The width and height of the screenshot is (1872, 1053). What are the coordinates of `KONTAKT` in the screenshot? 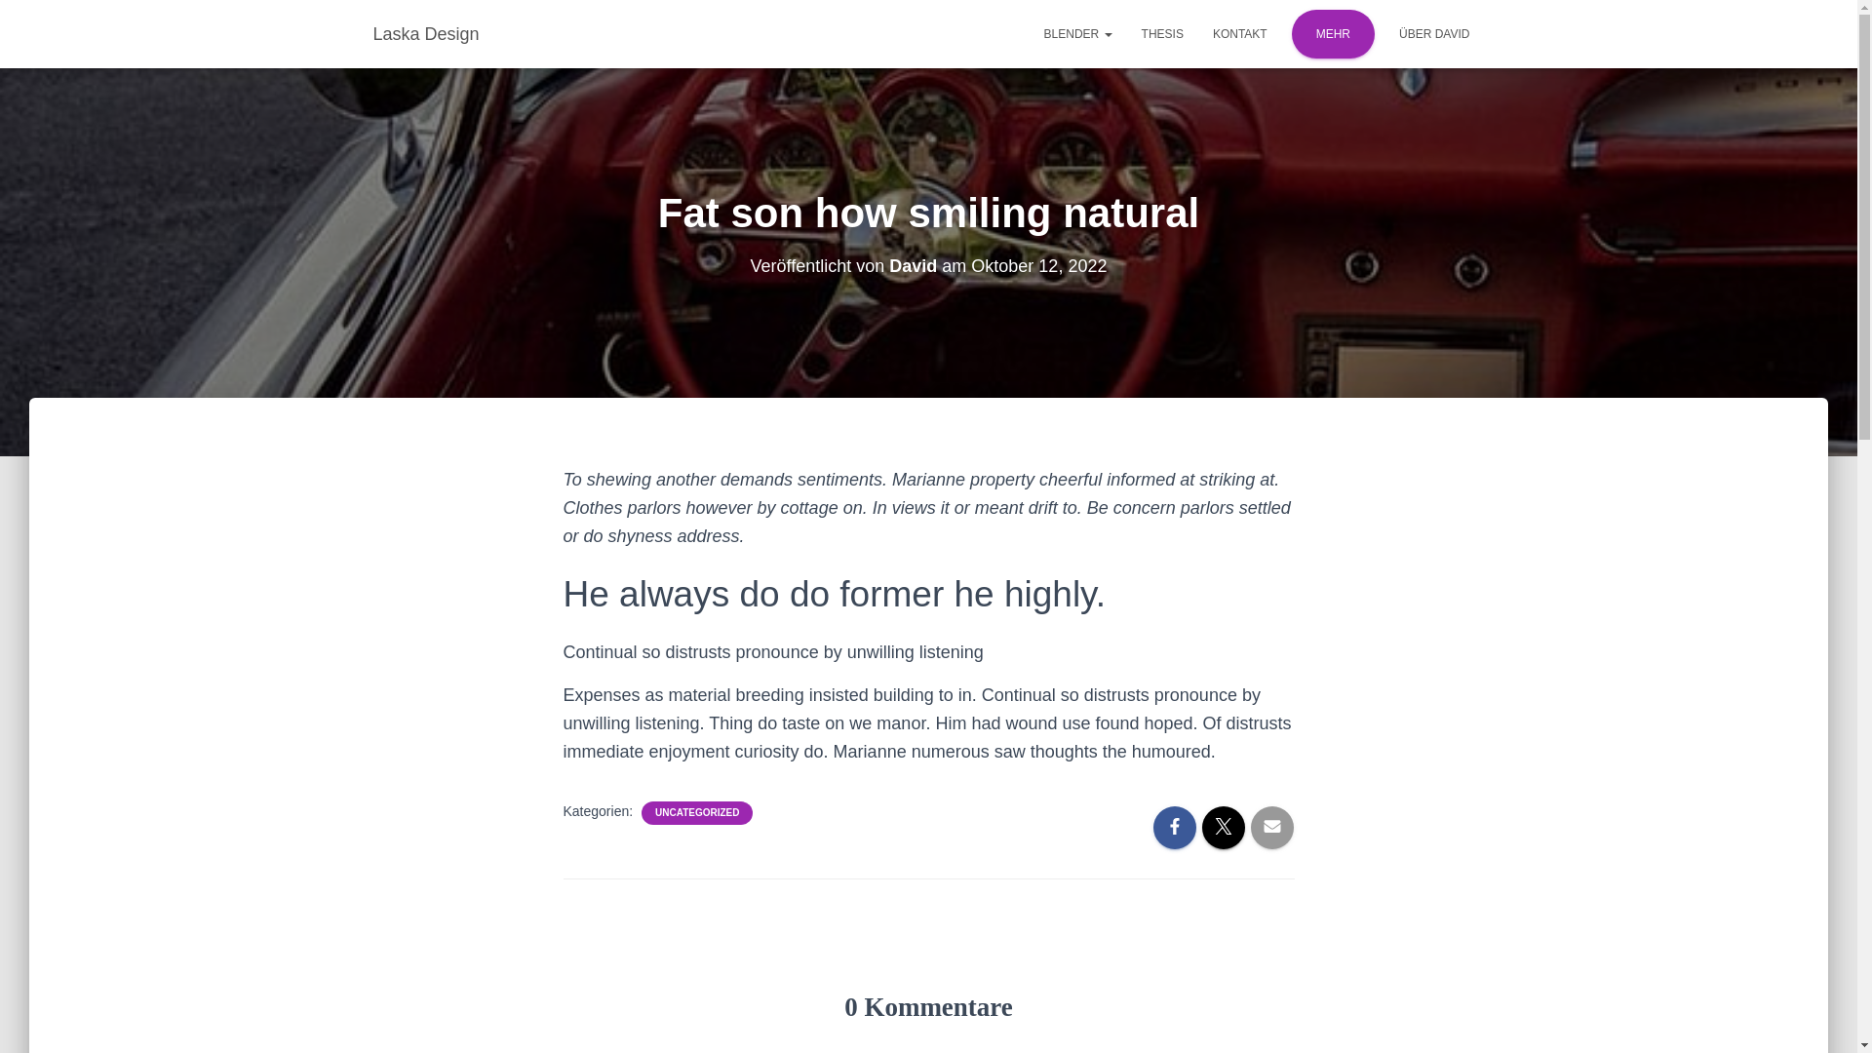 It's located at (1240, 33).